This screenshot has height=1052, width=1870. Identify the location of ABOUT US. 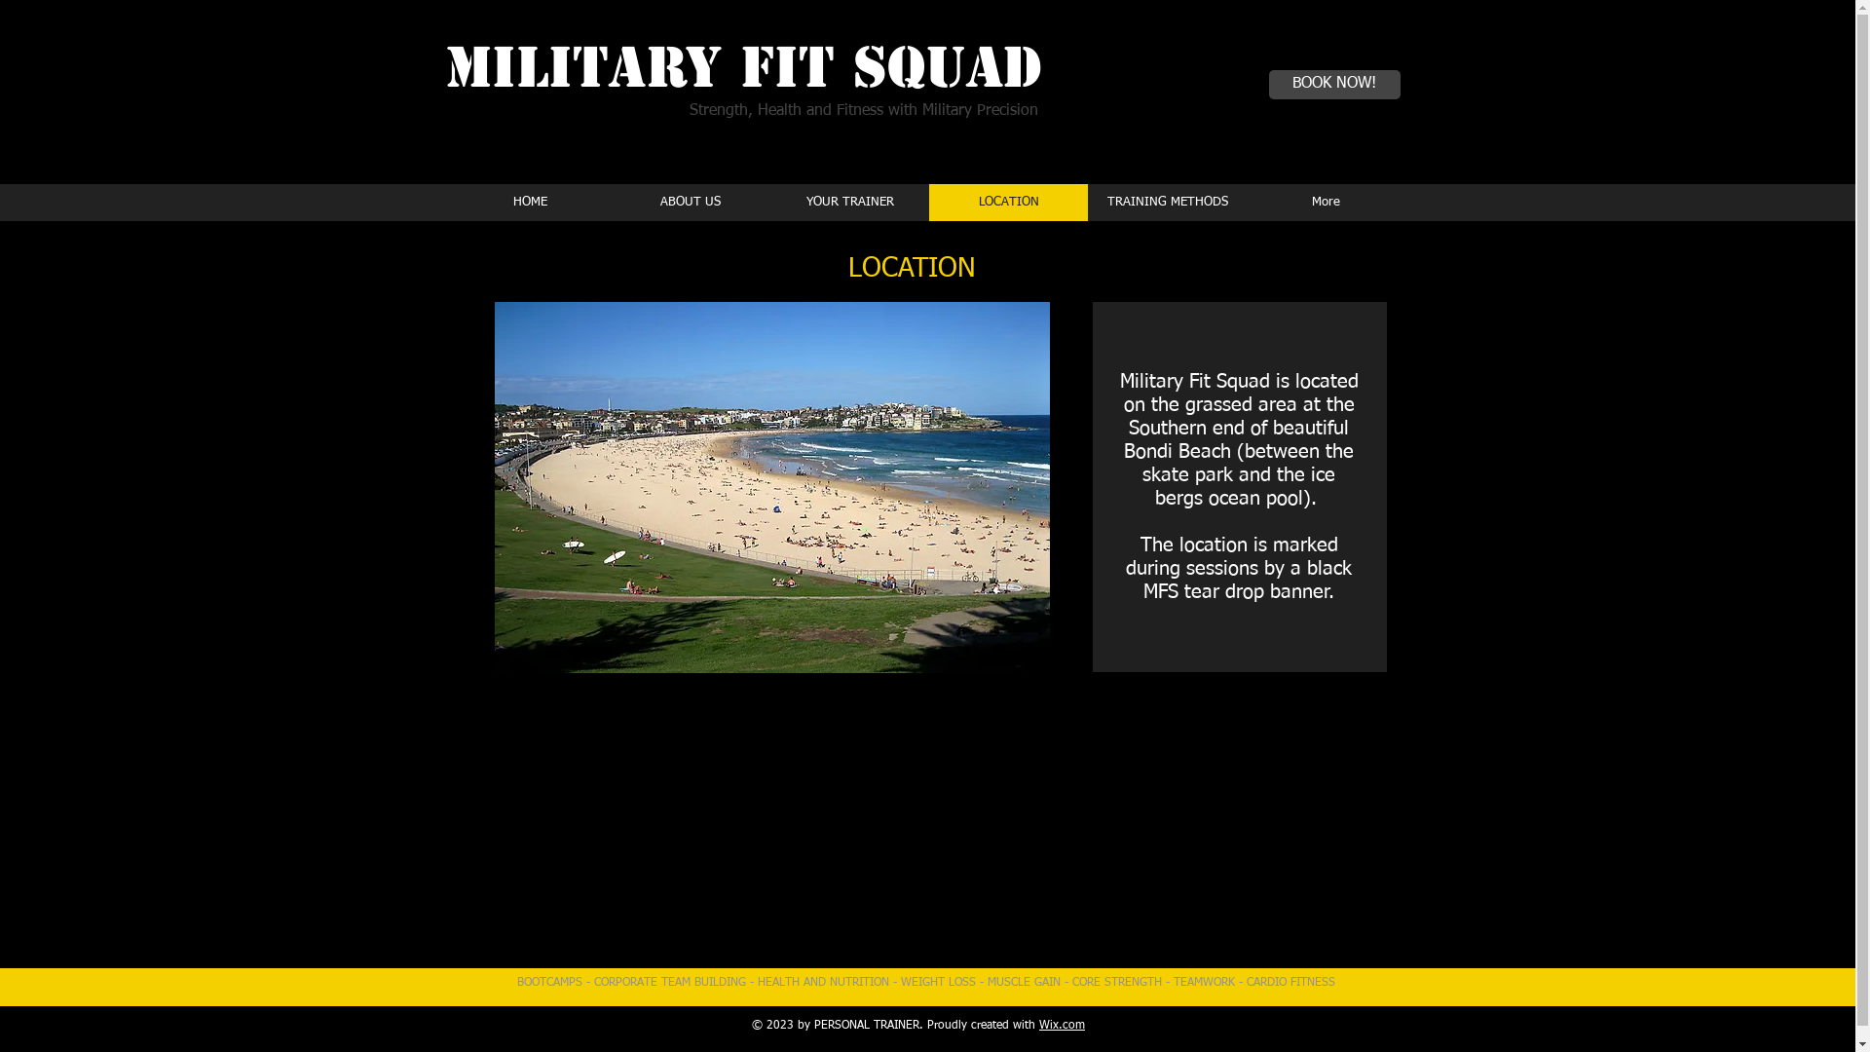
(690, 203).